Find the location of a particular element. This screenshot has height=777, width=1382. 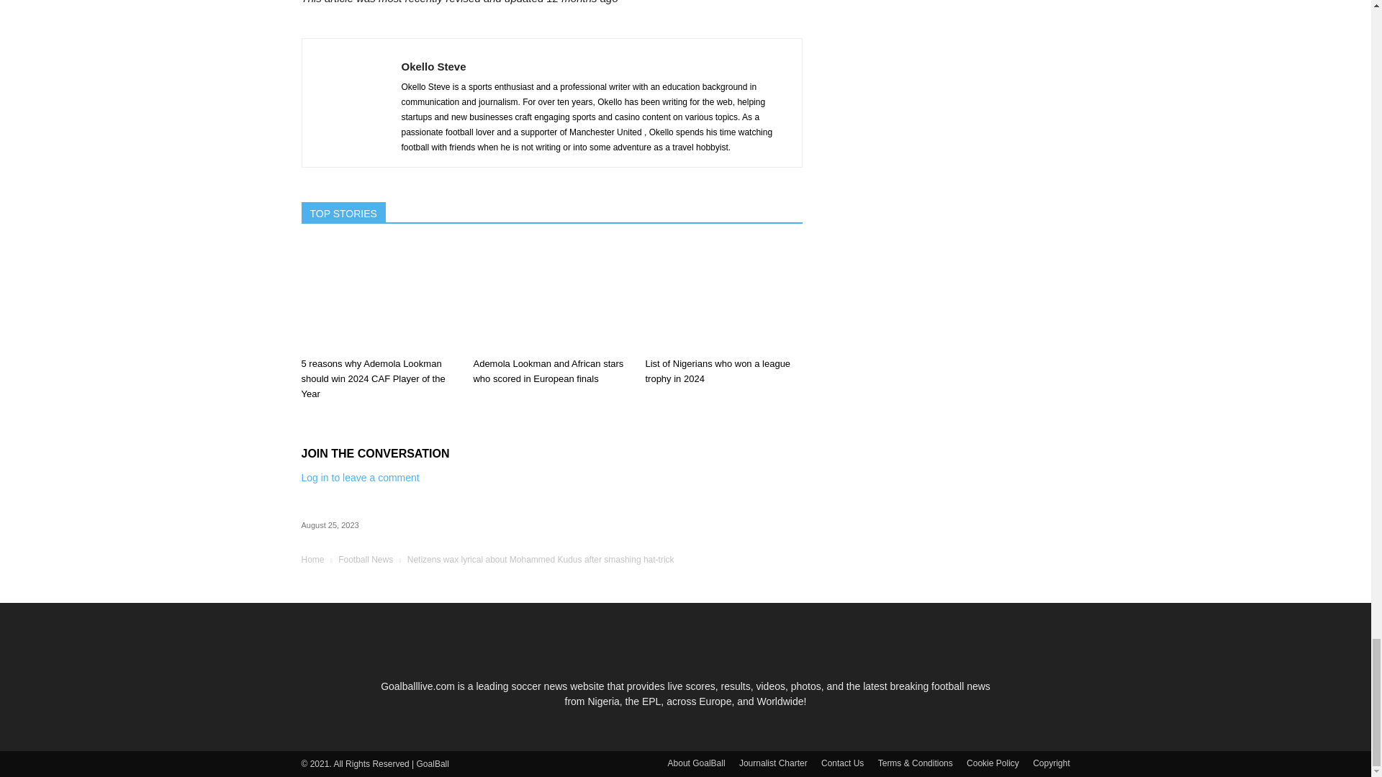

List of Nigerians who won a league trophy in 2024 is located at coordinates (723, 297).